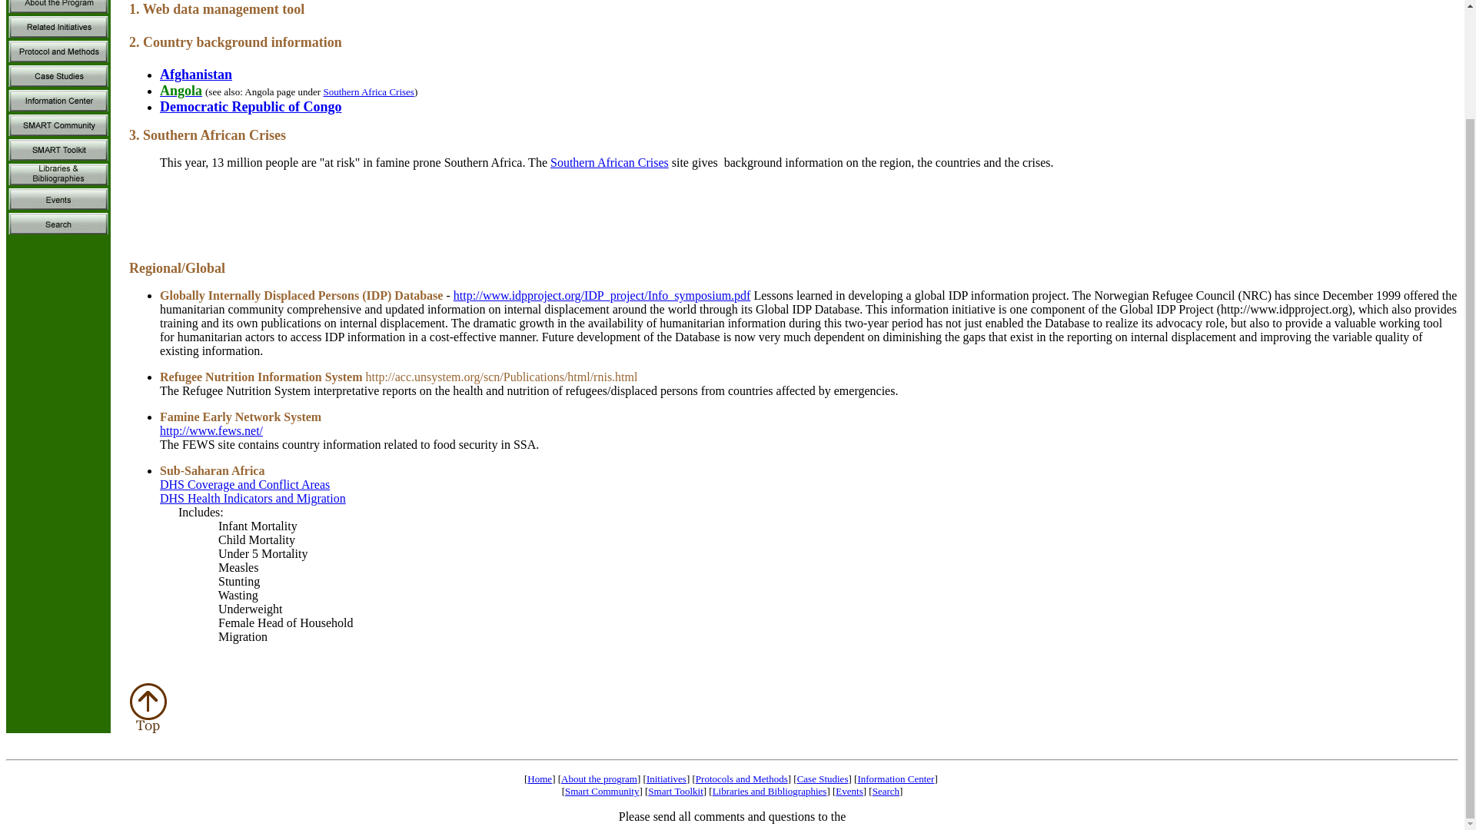 Image resolution: width=1476 pixels, height=830 pixels. I want to click on Democratic Republic of Congo, so click(250, 106).